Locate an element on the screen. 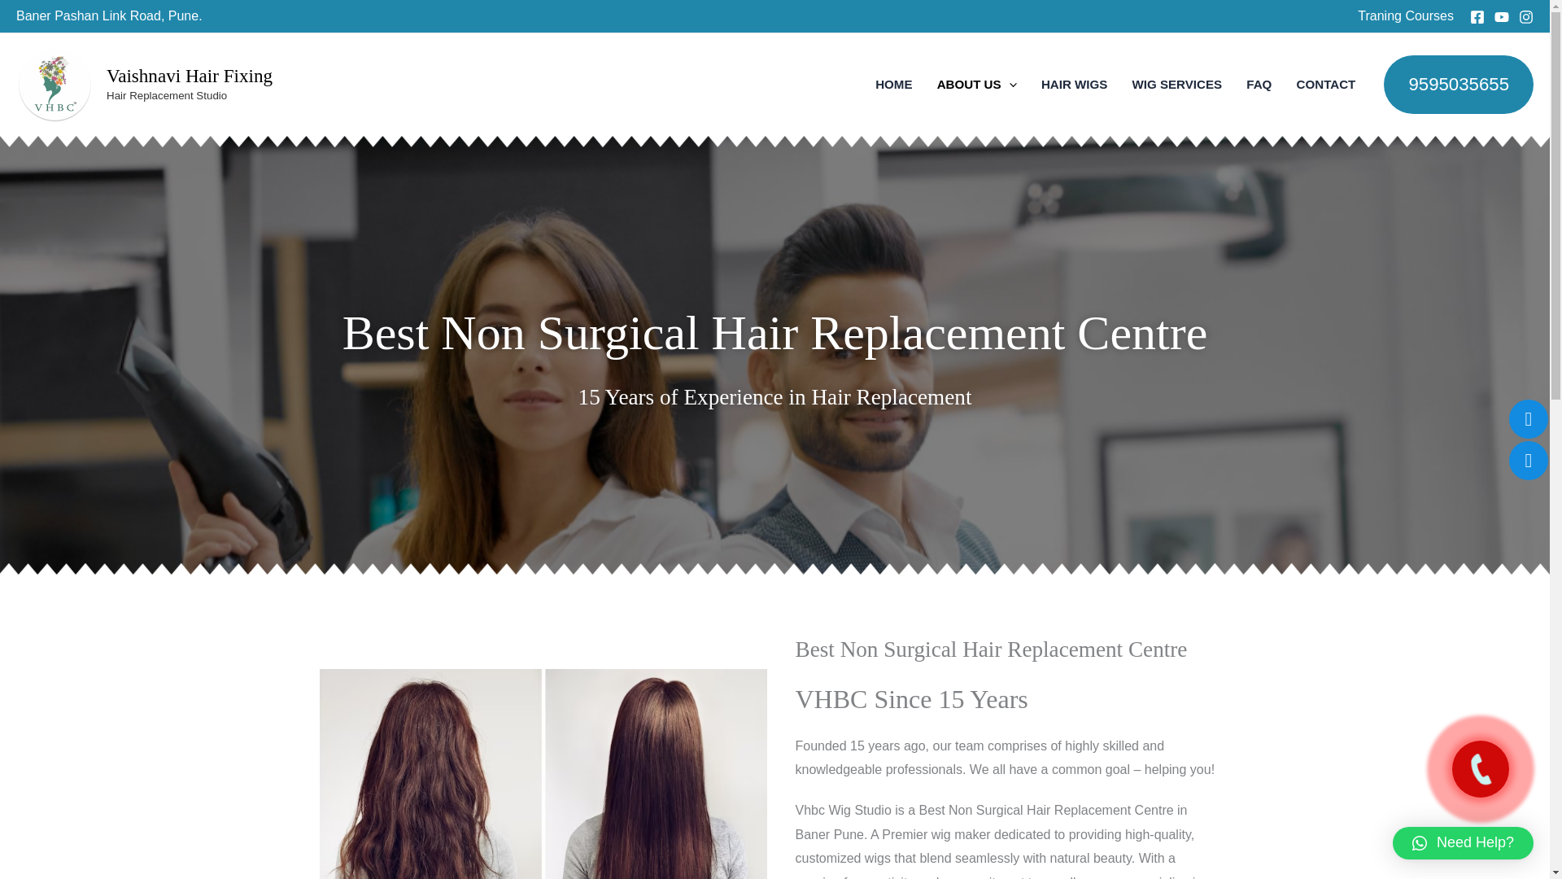 This screenshot has height=879, width=1562. WIG SERVICES is located at coordinates (1176, 84).